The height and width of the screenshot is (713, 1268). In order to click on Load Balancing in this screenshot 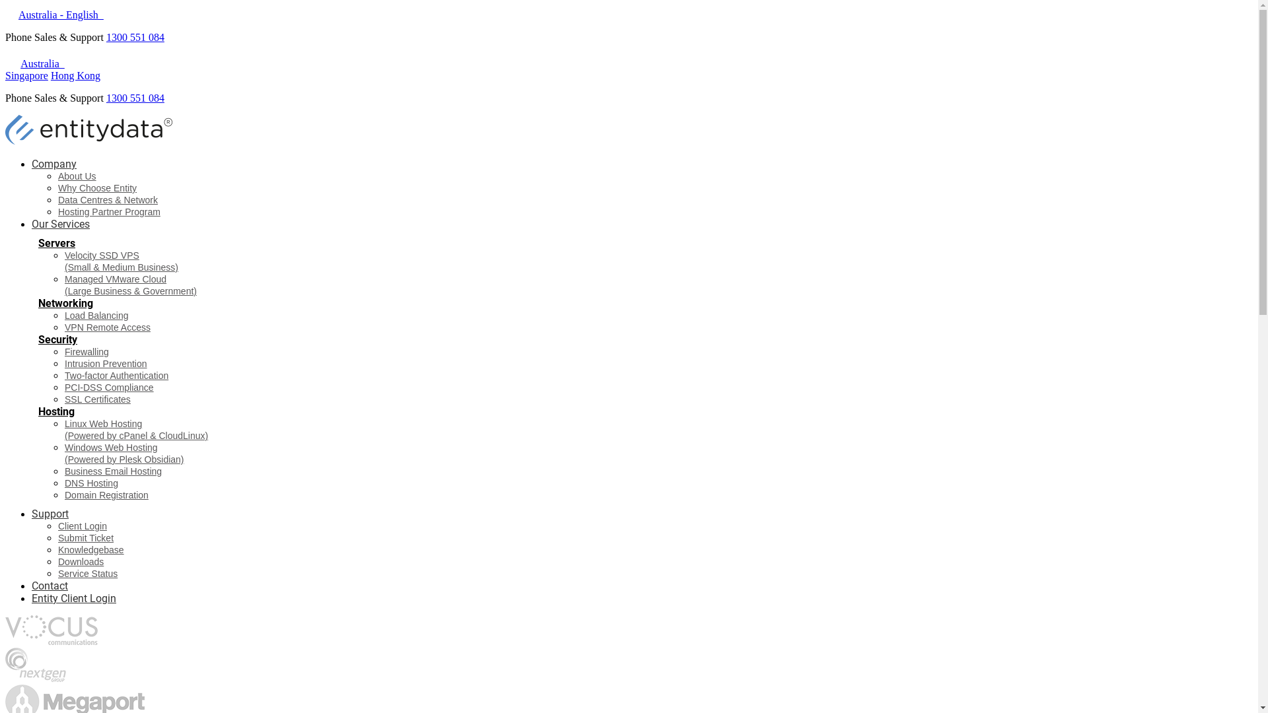, I will do `click(96, 316)`.